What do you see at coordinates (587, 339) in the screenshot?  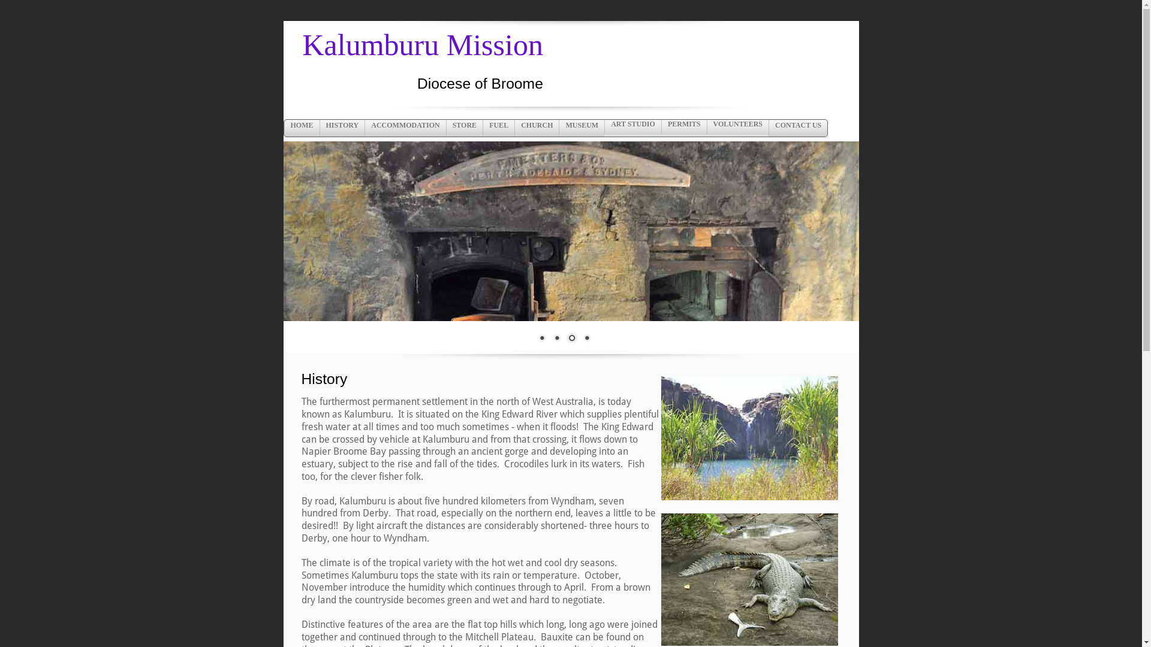 I see `4` at bounding box center [587, 339].